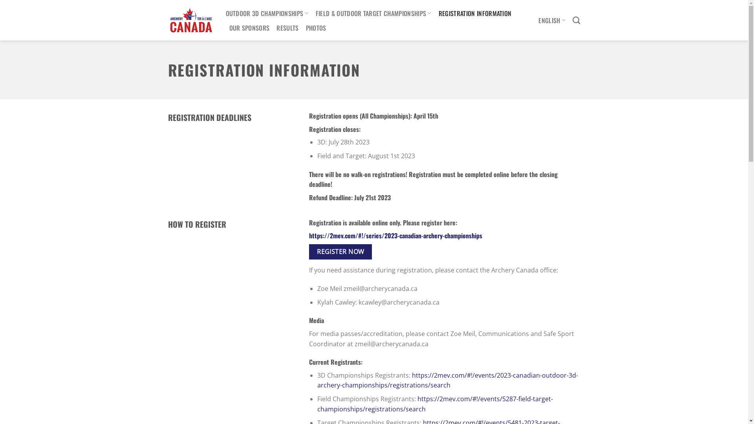 The width and height of the screenshot is (754, 424). Describe the element at coordinates (316, 28) in the screenshot. I see `PHOTOS` at that location.